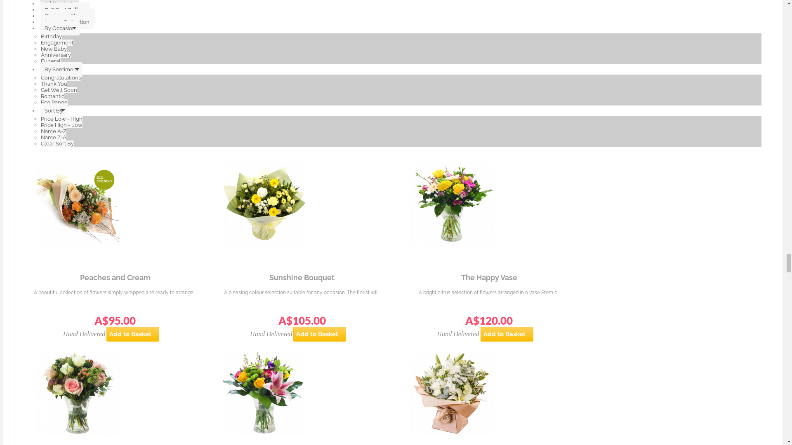 This screenshot has width=792, height=445. What do you see at coordinates (59, 283) in the screenshot?
I see `Florist Details` at bounding box center [59, 283].